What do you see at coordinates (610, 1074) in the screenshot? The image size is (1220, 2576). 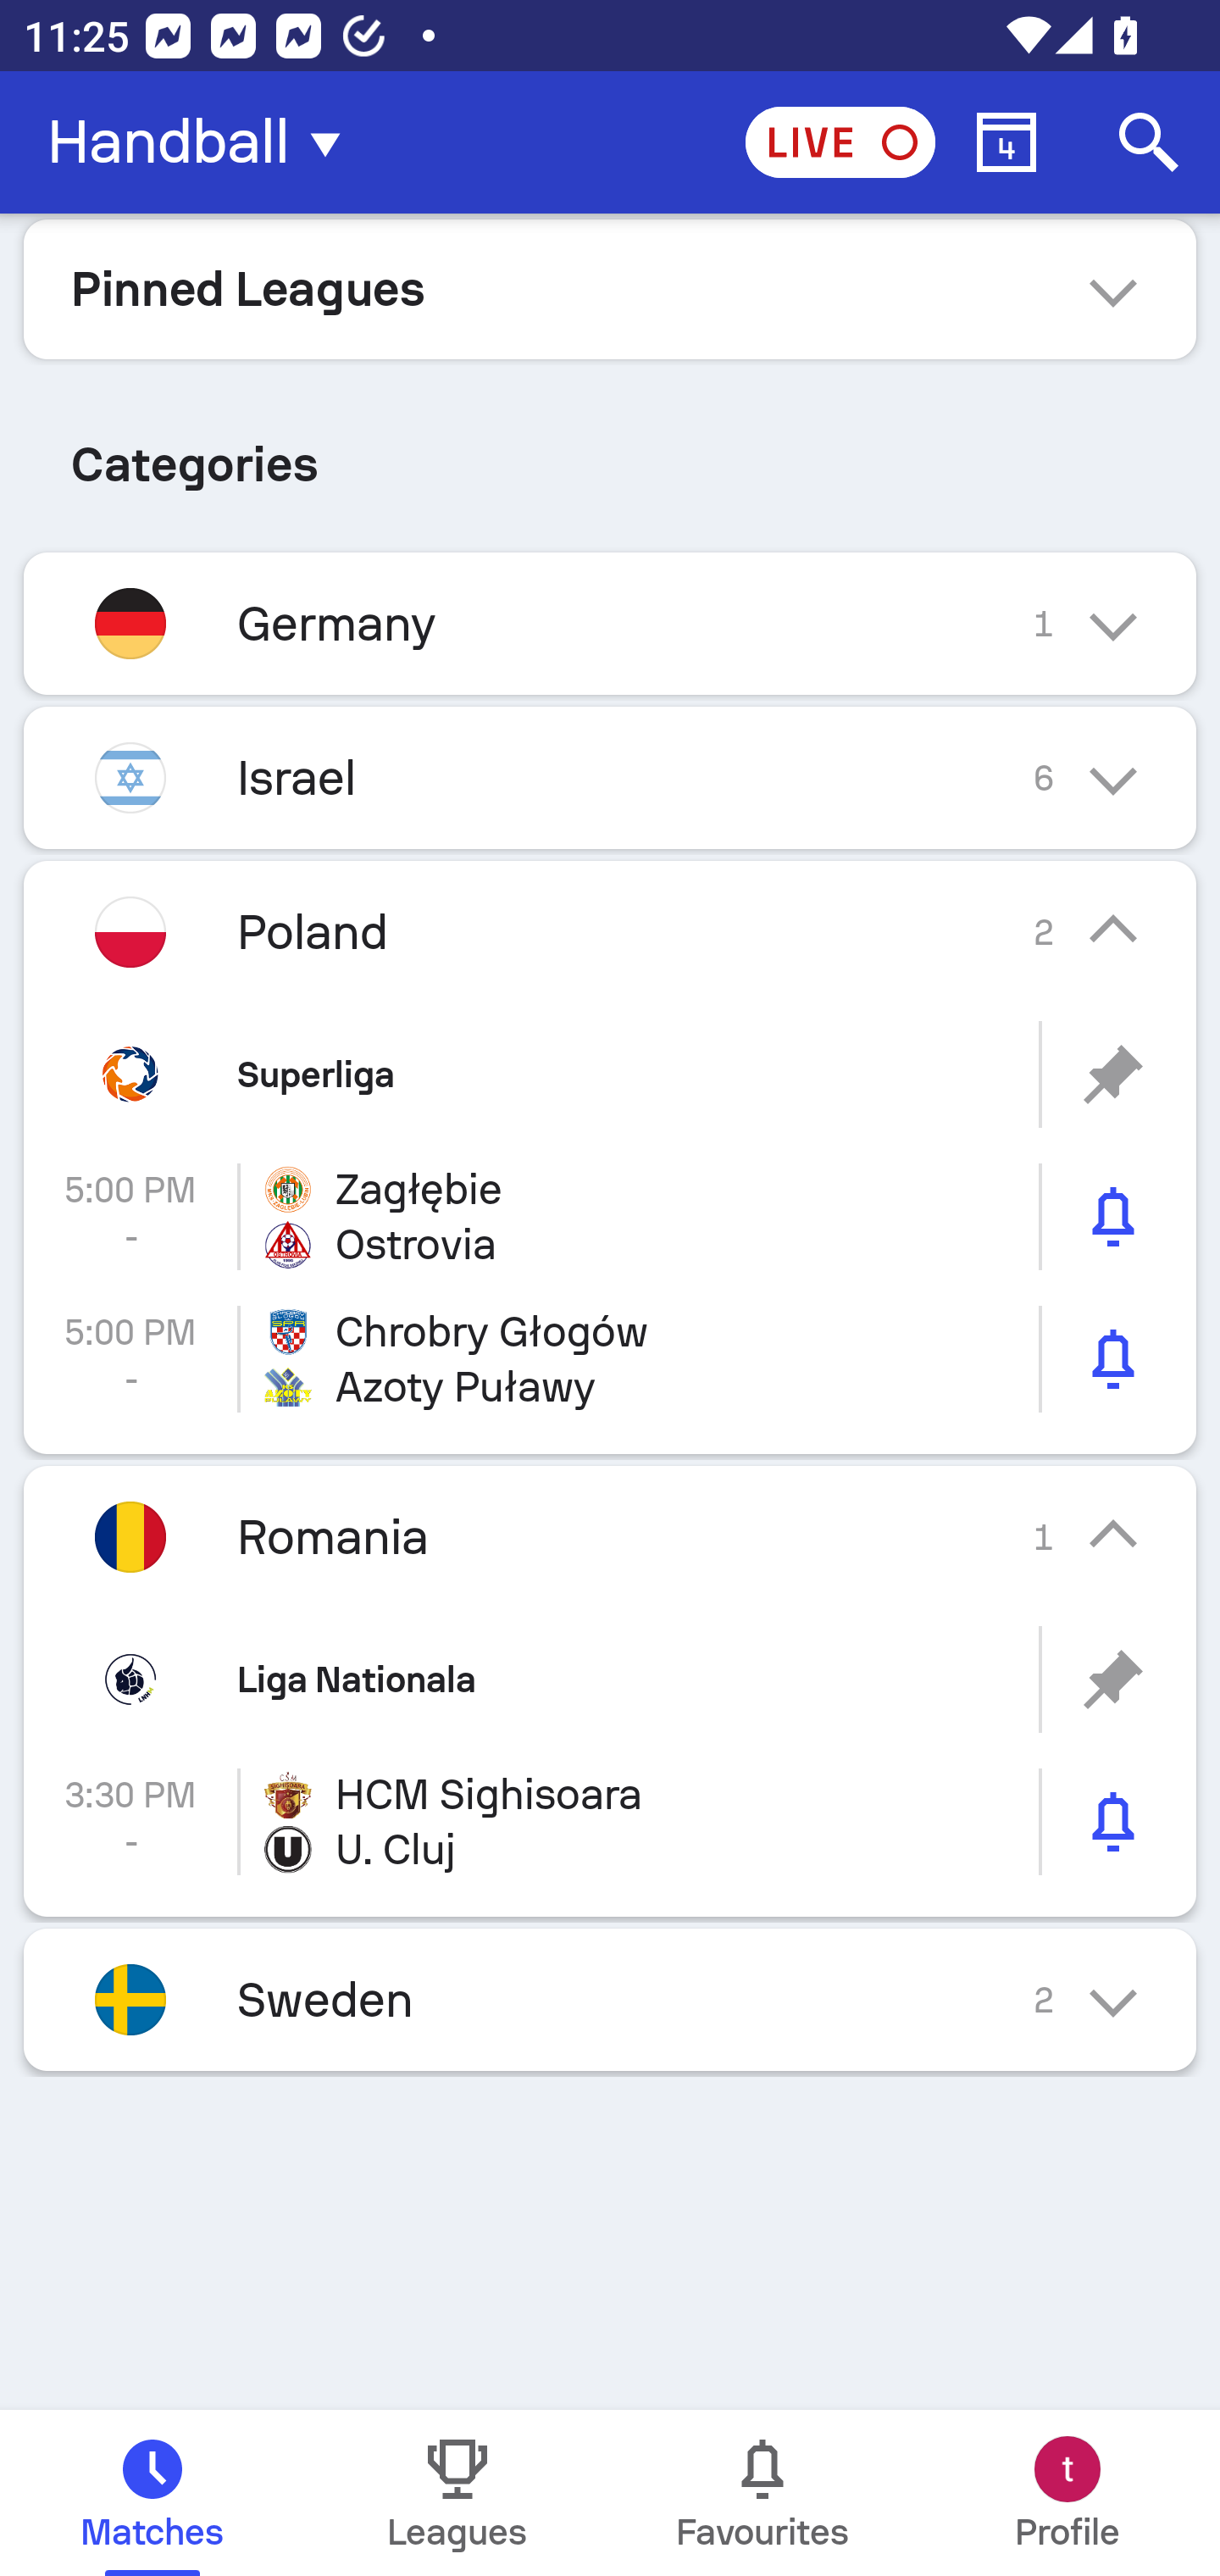 I see `Superliga` at bounding box center [610, 1074].